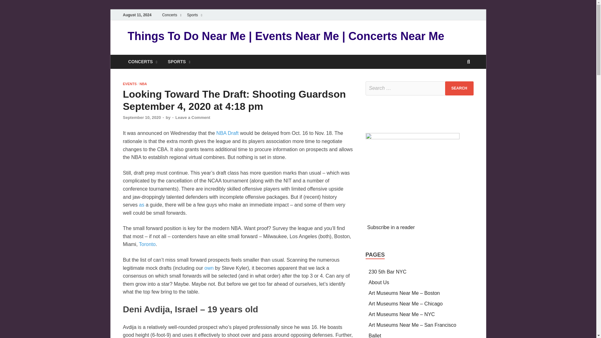  What do you see at coordinates (179, 62) in the screenshot?
I see `SPORTS` at bounding box center [179, 62].